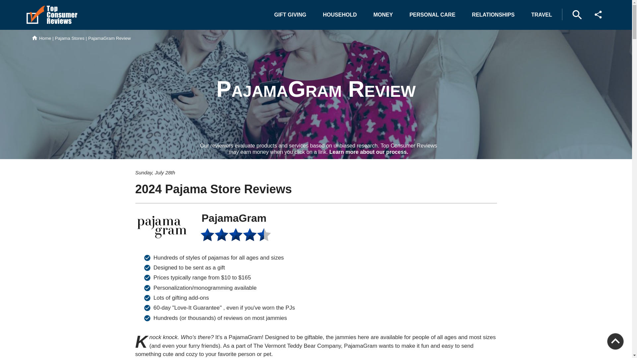 The width and height of the screenshot is (637, 358). I want to click on Search Top Consumer Reviews, so click(577, 15).